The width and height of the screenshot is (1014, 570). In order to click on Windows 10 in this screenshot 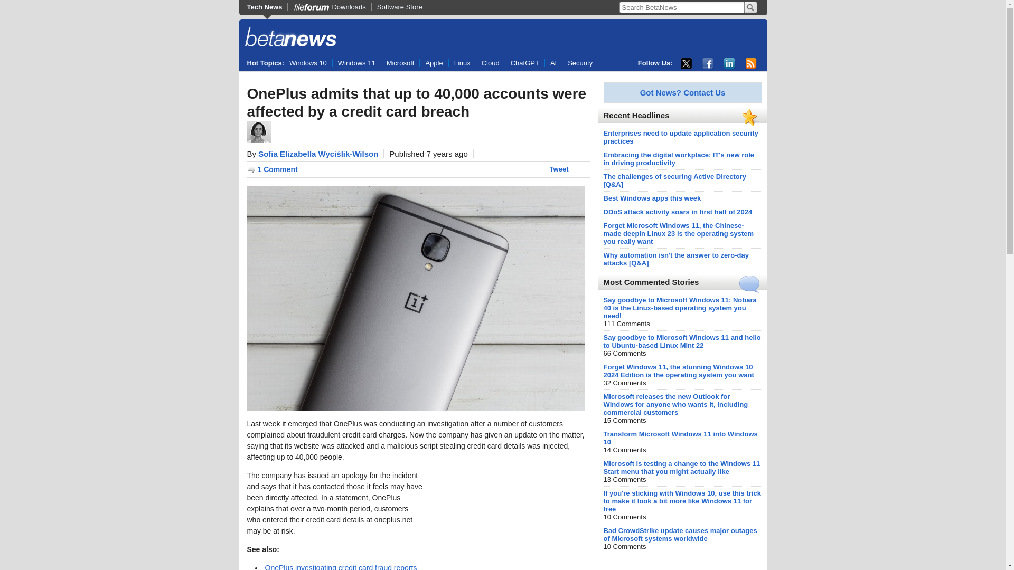, I will do `click(311, 63)`.